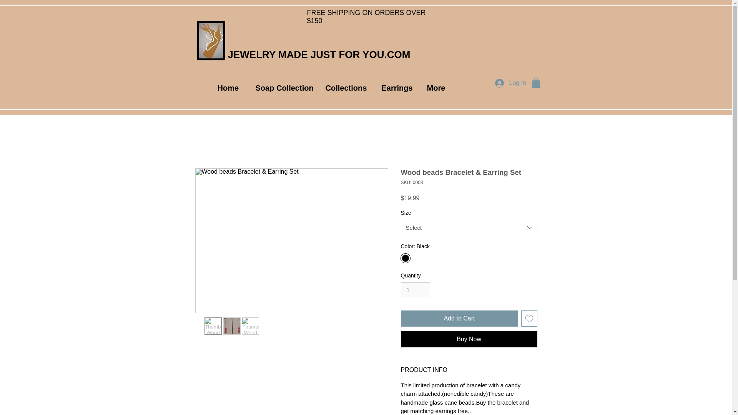  I want to click on JEWELRY MADE JUST FOR YOU.COM, so click(319, 55).